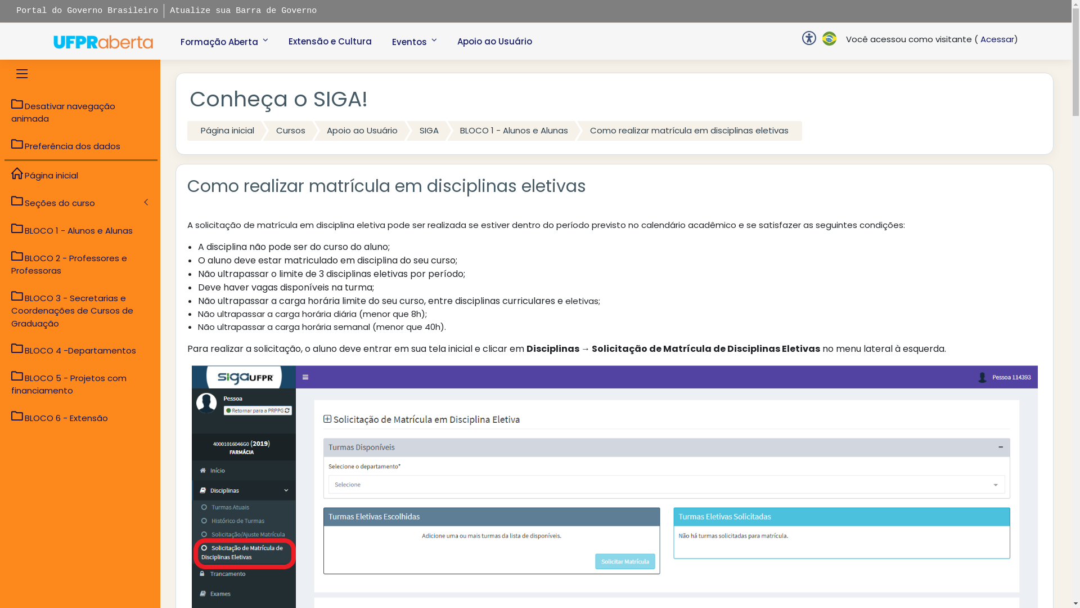 The width and height of the screenshot is (1080, 608). I want to click on Atualize sua Barra de Governo, so click(243, 11).